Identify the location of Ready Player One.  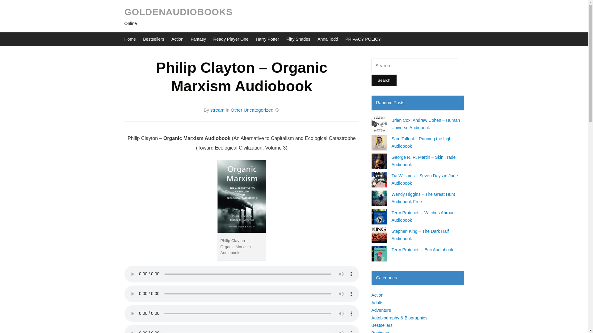
(230, 39).